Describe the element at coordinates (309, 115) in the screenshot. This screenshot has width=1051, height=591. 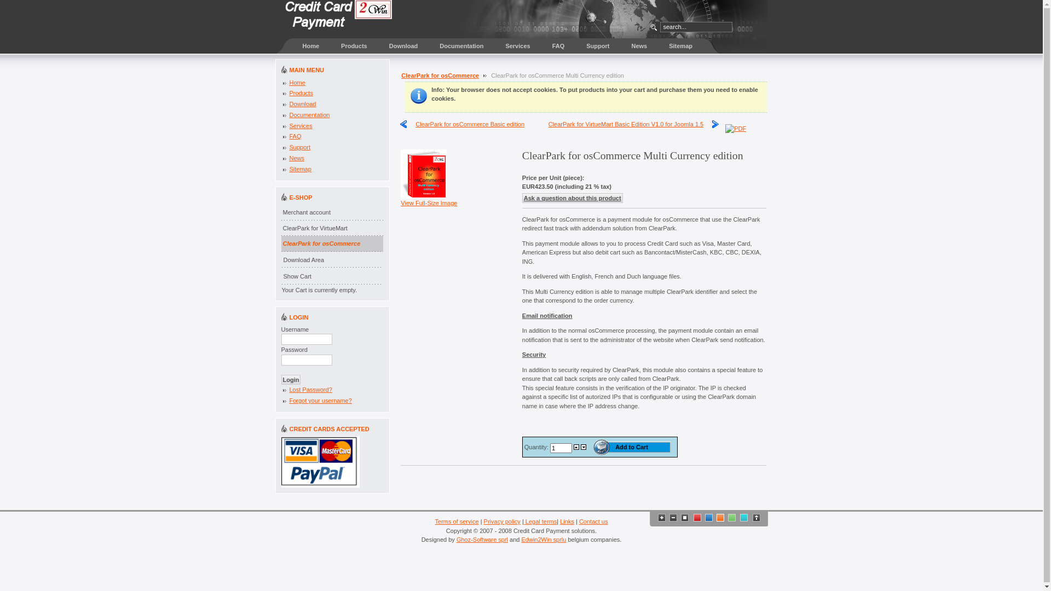
I see `Documentation` at that location.